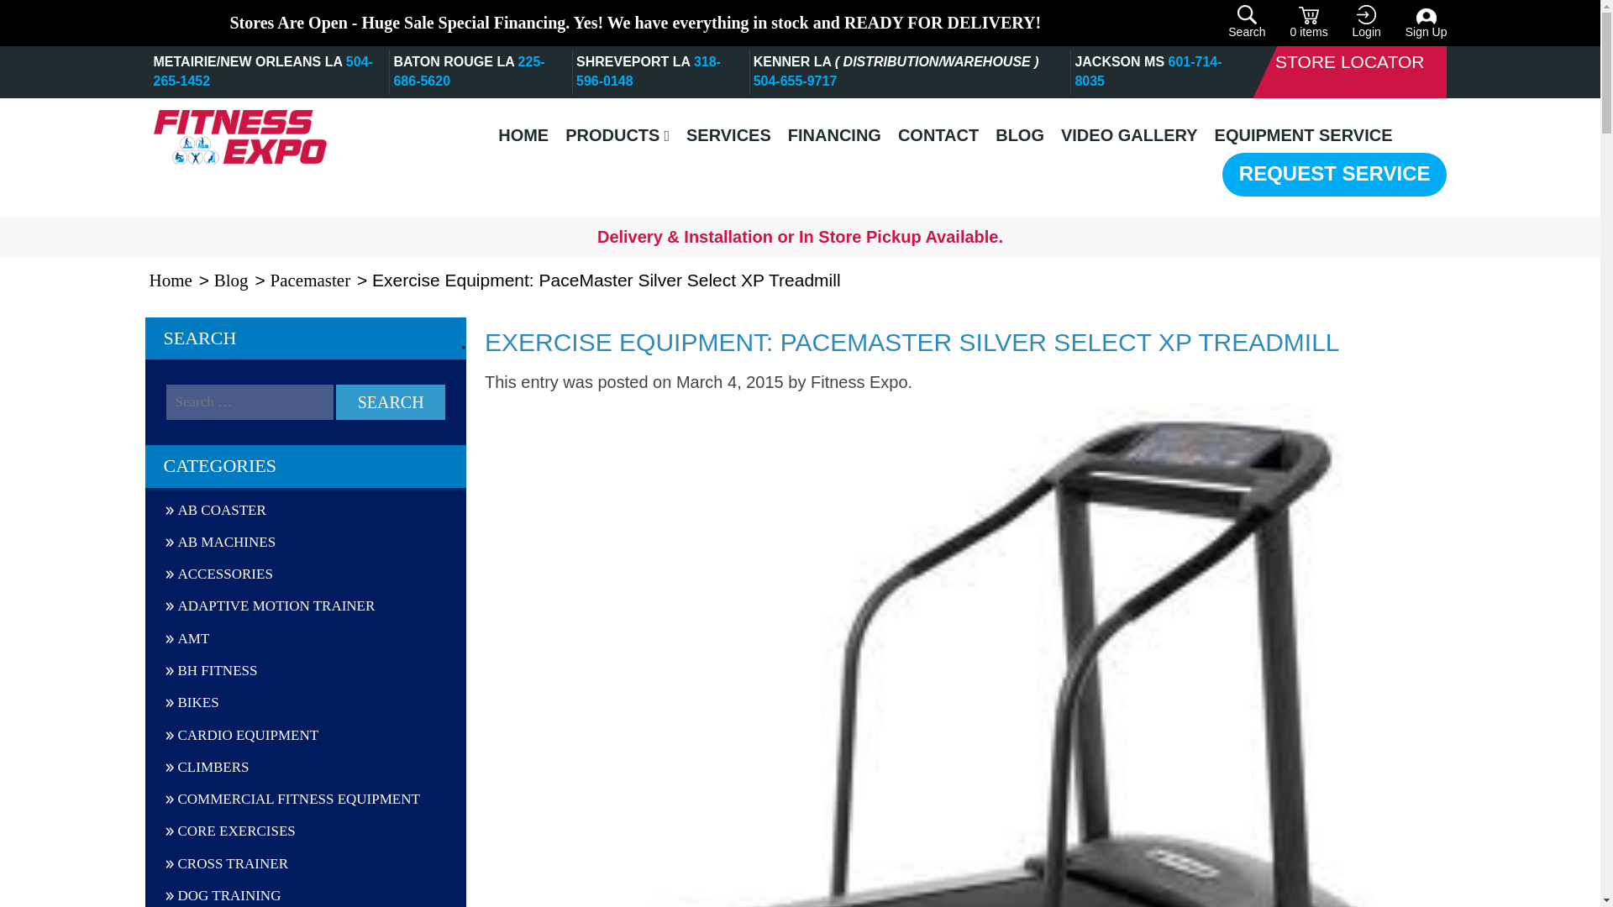 The height and width of the screenshot is (907, 1613). What do you see at coordinates (649, 71) in the screenshot?
I see `318-596-0148` at bounding box center [649, 71].